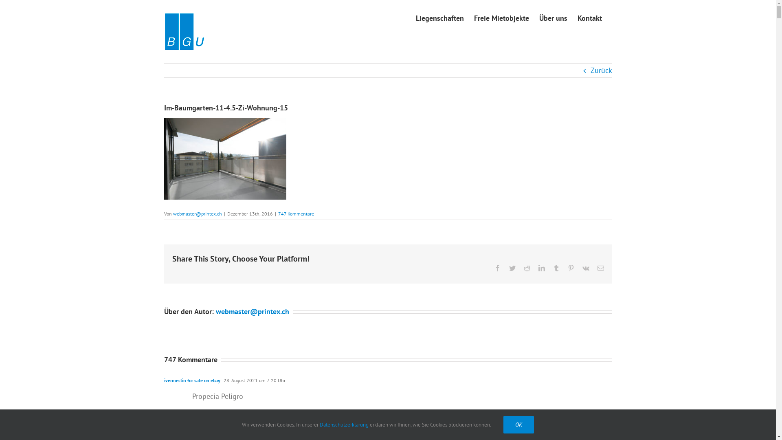 The width and height of the screenshot is (782, 440). Describe the element at coordinates (296, 213) in the screenshot. I see `747 Kommentare` at that location.